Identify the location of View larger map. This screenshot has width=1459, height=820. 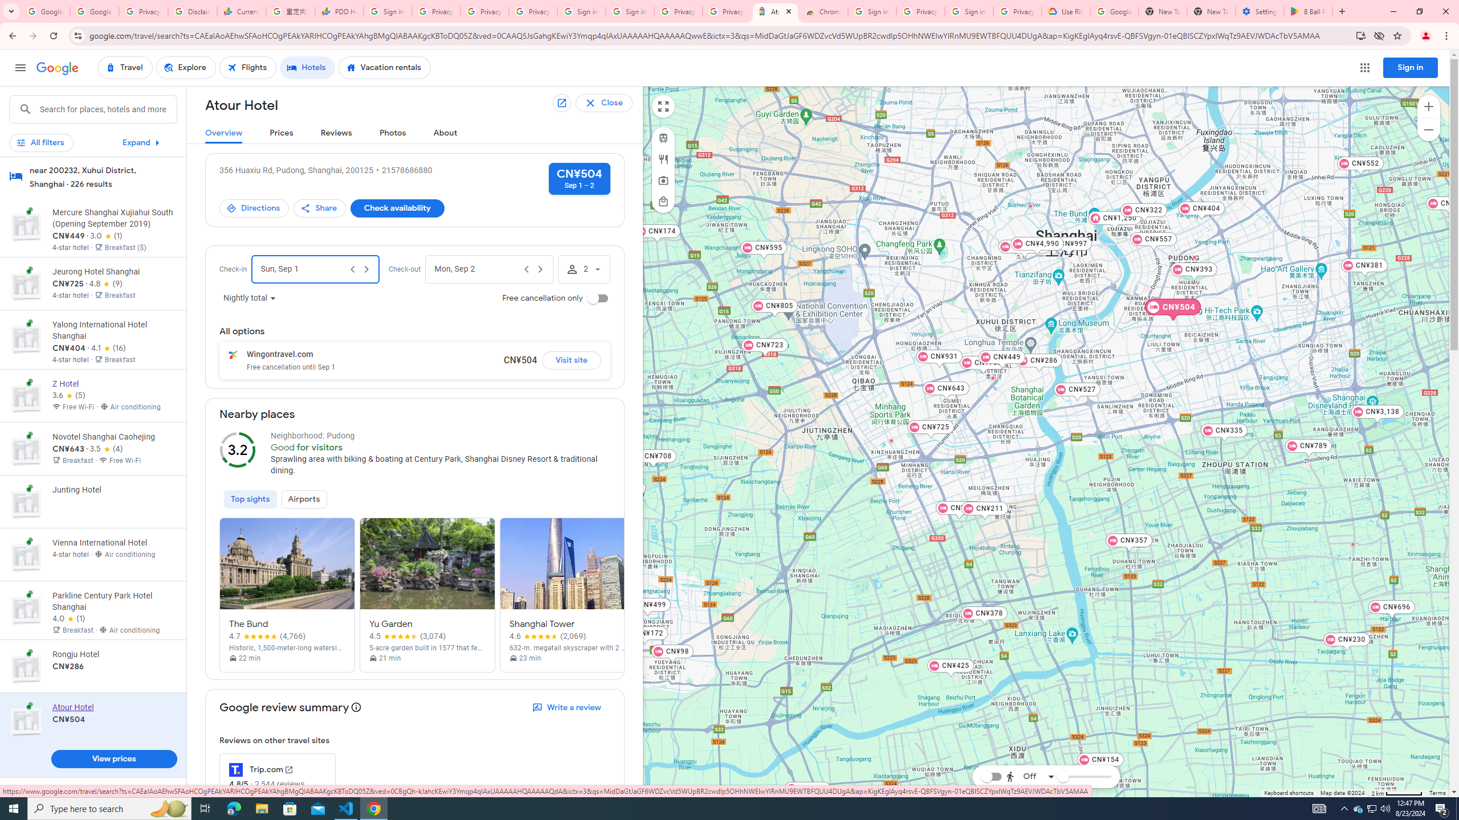
(663, 106).